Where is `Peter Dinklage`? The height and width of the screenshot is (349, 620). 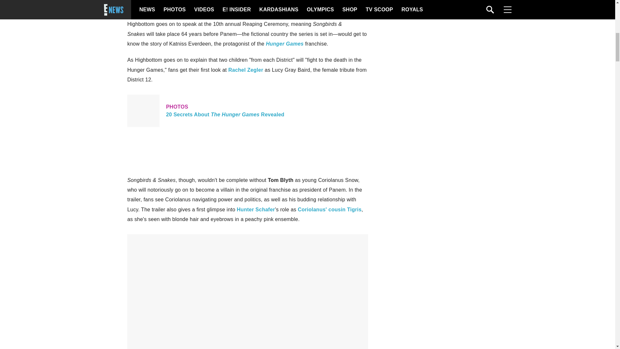
Peter Dinklage is located at coordinates (245, 70).